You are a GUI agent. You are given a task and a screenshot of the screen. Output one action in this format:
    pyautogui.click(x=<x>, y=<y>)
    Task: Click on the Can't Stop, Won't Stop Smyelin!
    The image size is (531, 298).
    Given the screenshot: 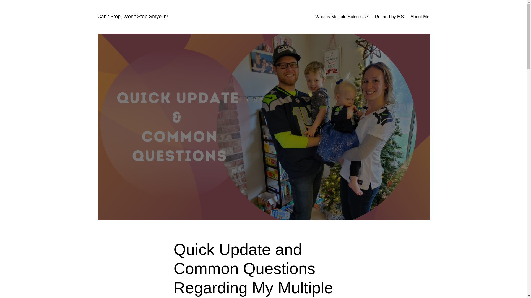 What is the action you would take?
    pyautogui.click(x=132, y=17)
    